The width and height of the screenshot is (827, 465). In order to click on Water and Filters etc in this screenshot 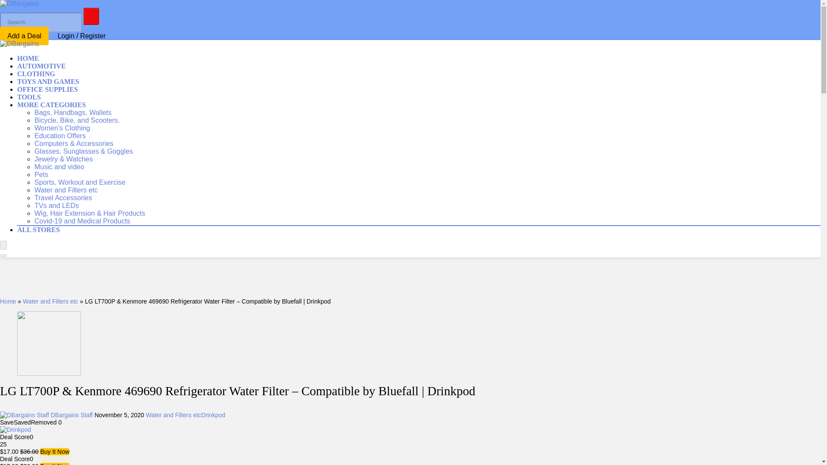, I will do `click(51, 301)`.